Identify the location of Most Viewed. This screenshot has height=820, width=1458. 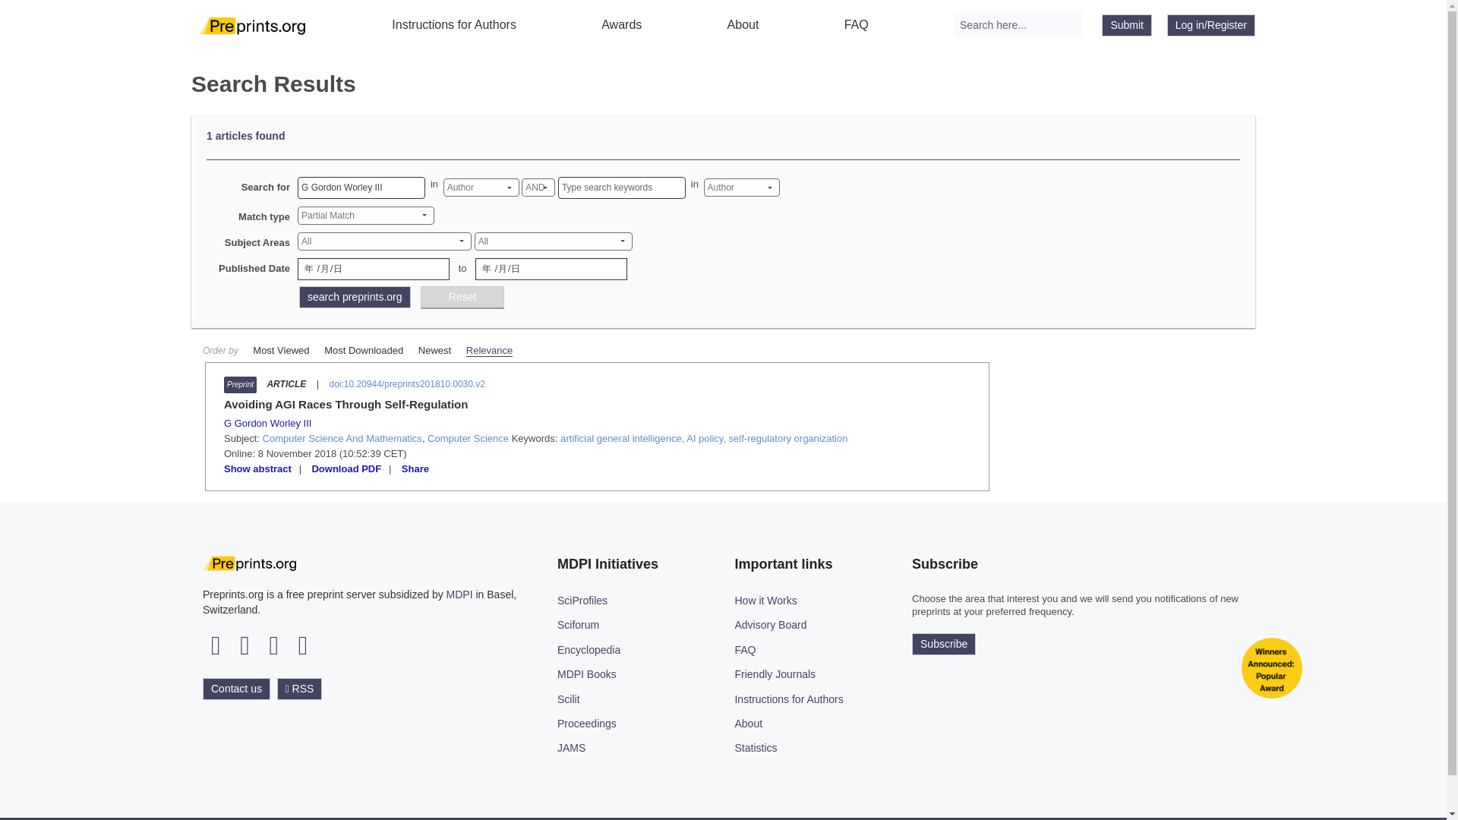
(281, 349).